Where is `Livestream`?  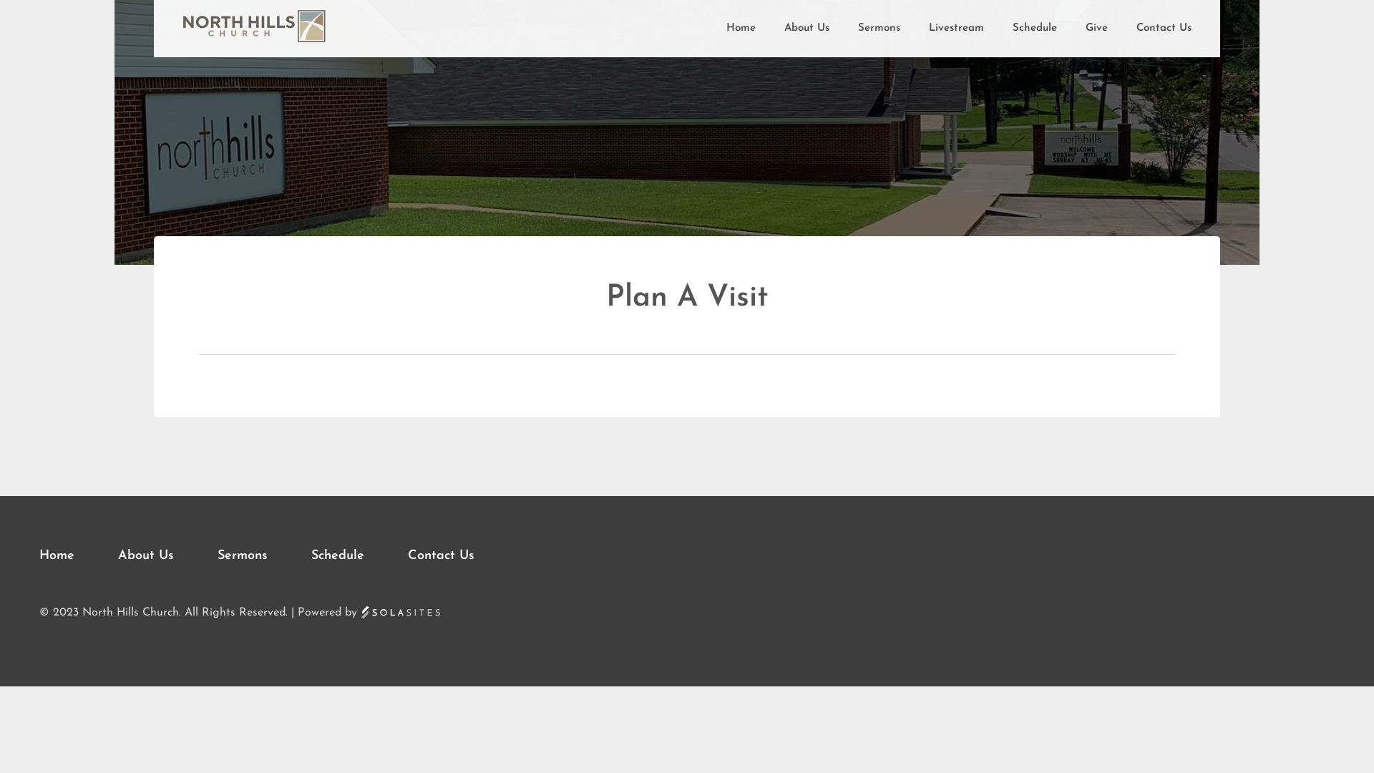
Livestream is located at coordinates (956, 29).